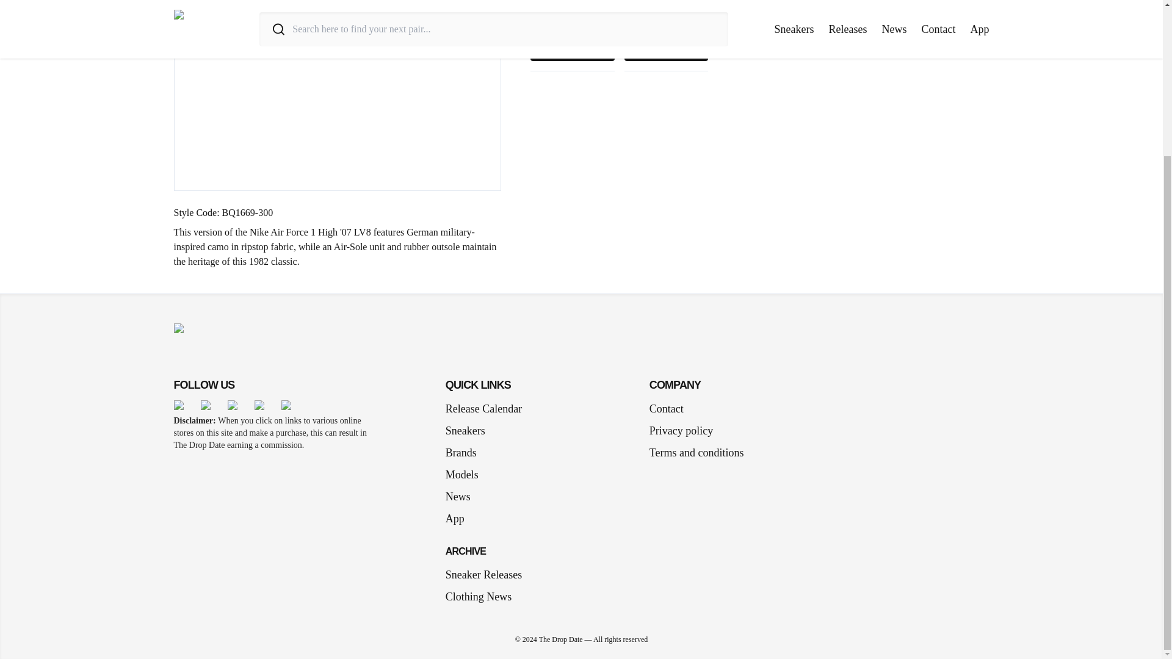 This screenshot has width=1172, height=659. I want to click on Models, so click(466, 474).